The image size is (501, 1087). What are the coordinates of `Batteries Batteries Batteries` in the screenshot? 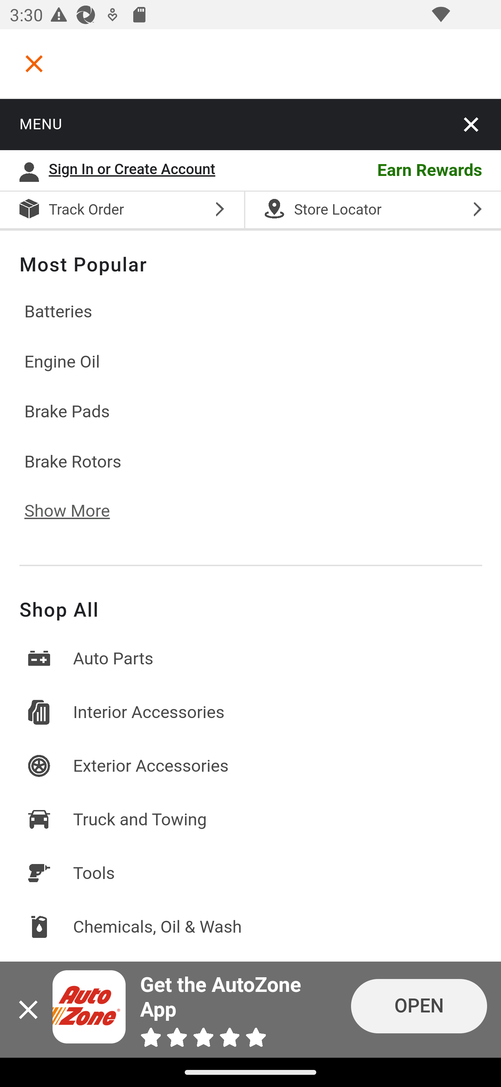 It's located at (250, 312).